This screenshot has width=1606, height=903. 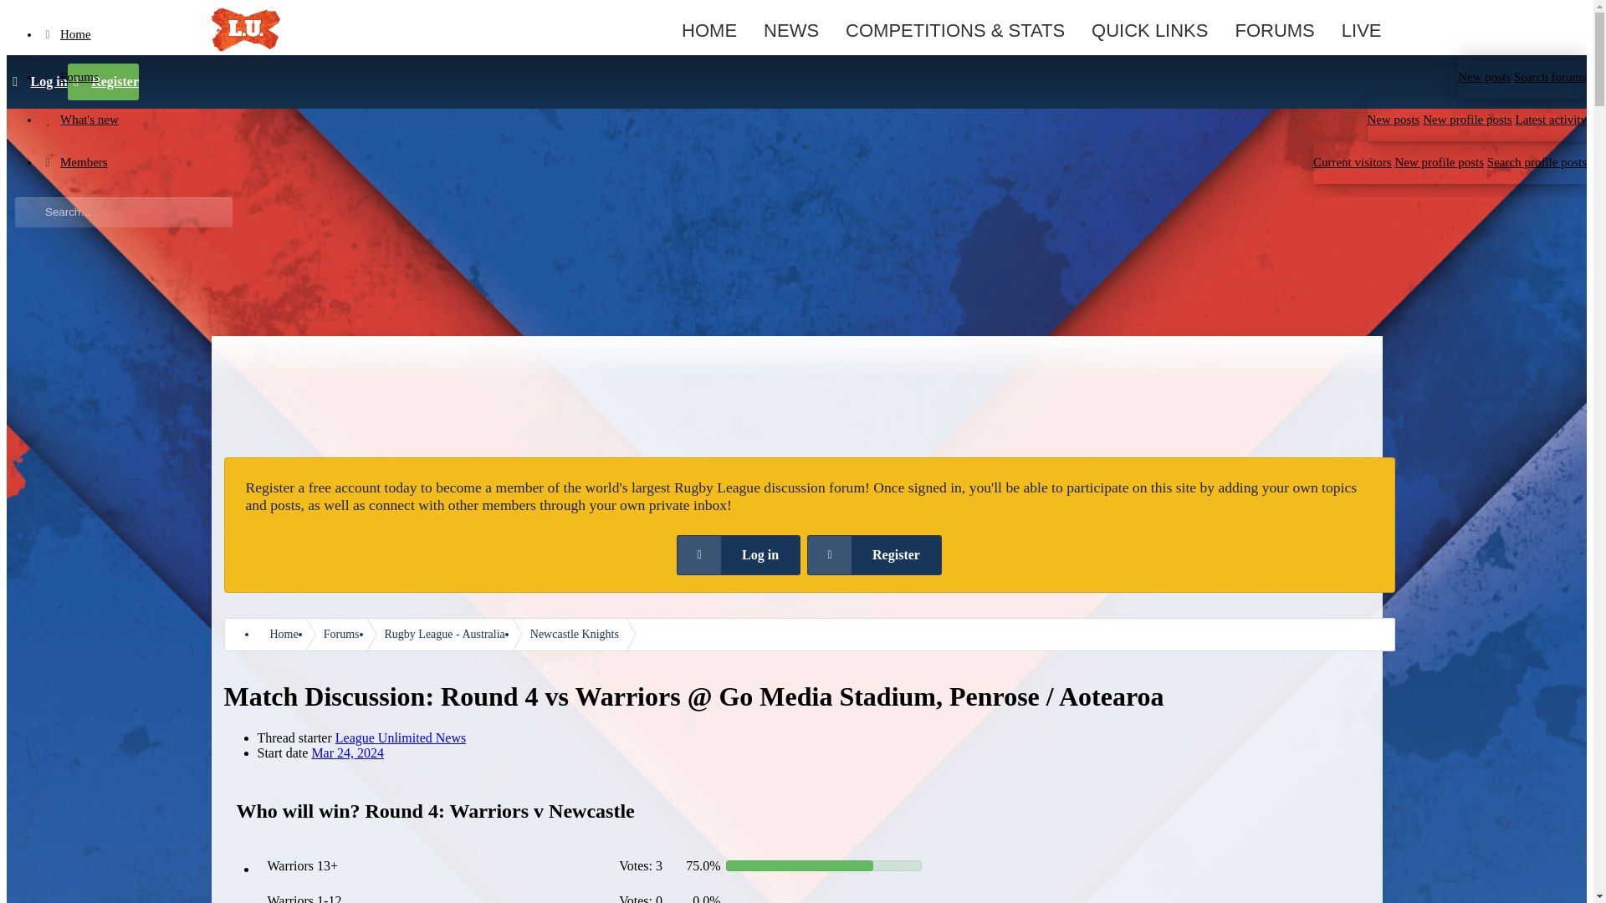 I want to click on Mar 24, 2024 at 8:11 PM, so click(x=347, y=752).